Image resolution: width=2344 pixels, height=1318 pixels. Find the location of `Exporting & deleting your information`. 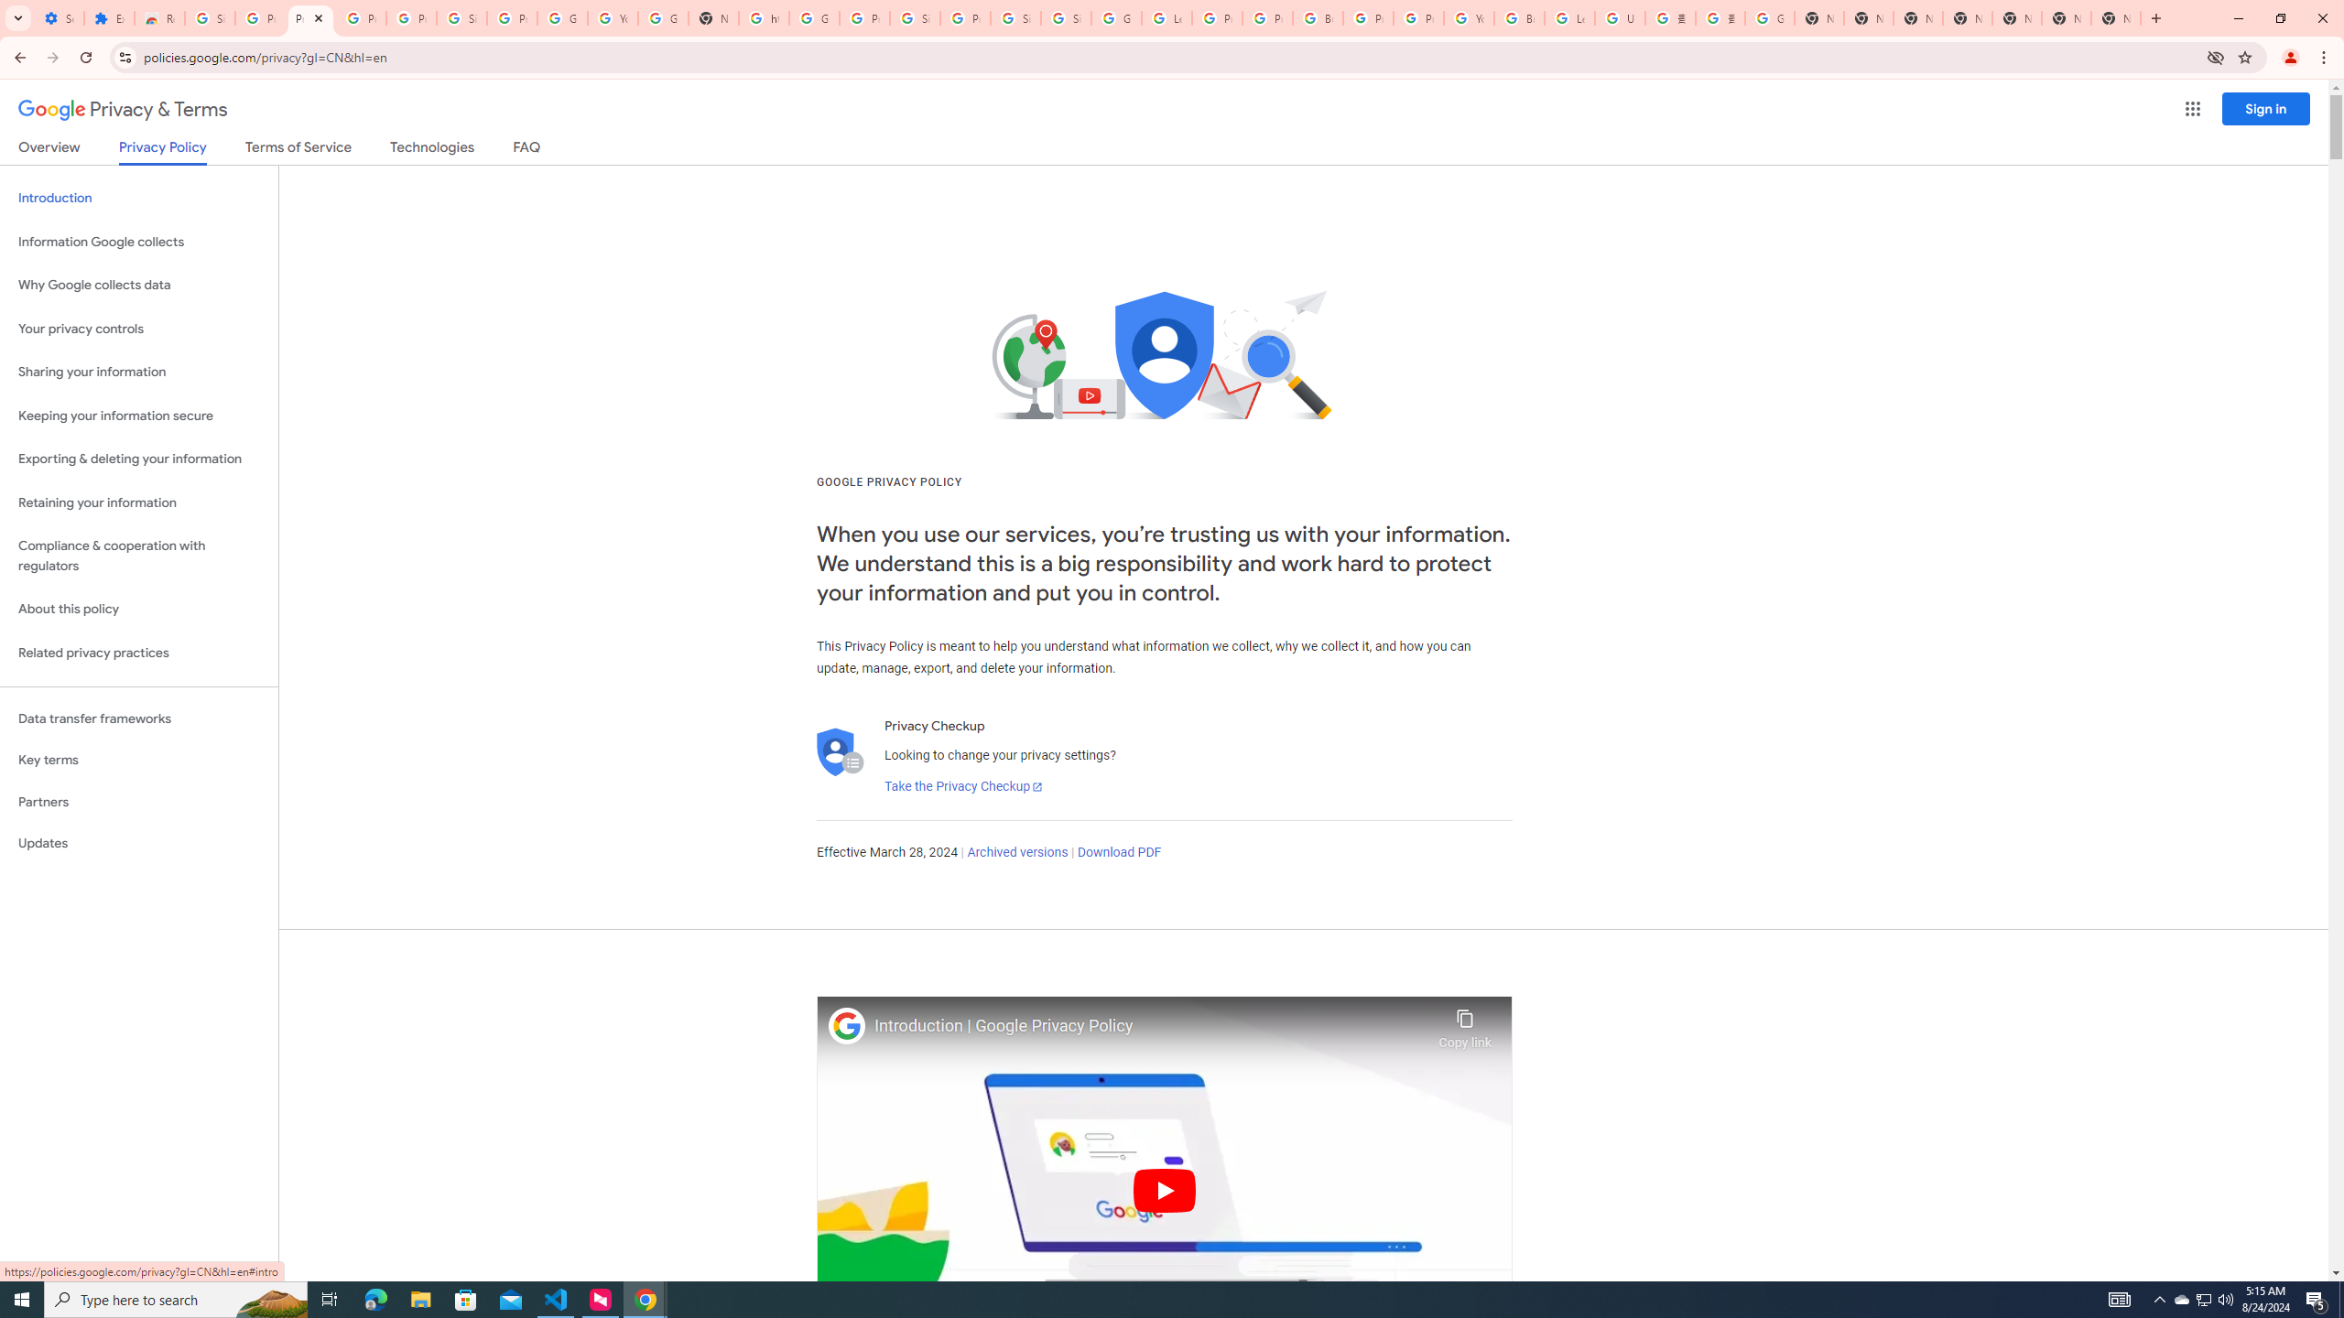

Exporting & deleting your information is located at coordinates (139, 459).